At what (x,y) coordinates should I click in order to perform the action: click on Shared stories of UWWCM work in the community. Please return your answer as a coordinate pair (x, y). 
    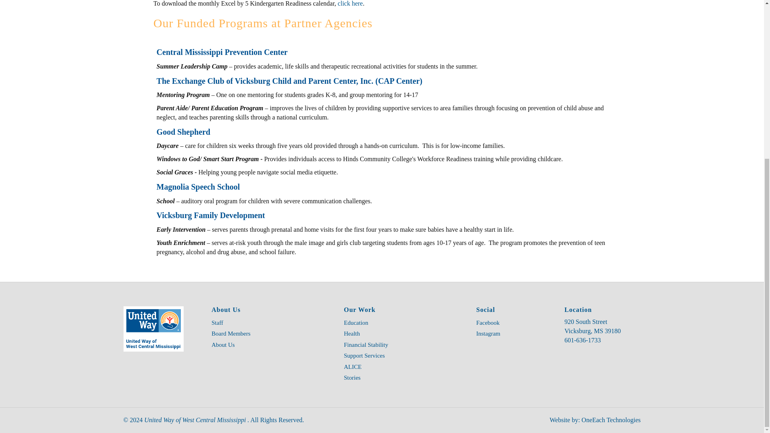
    Looking at the image, I should click on (404, 378).